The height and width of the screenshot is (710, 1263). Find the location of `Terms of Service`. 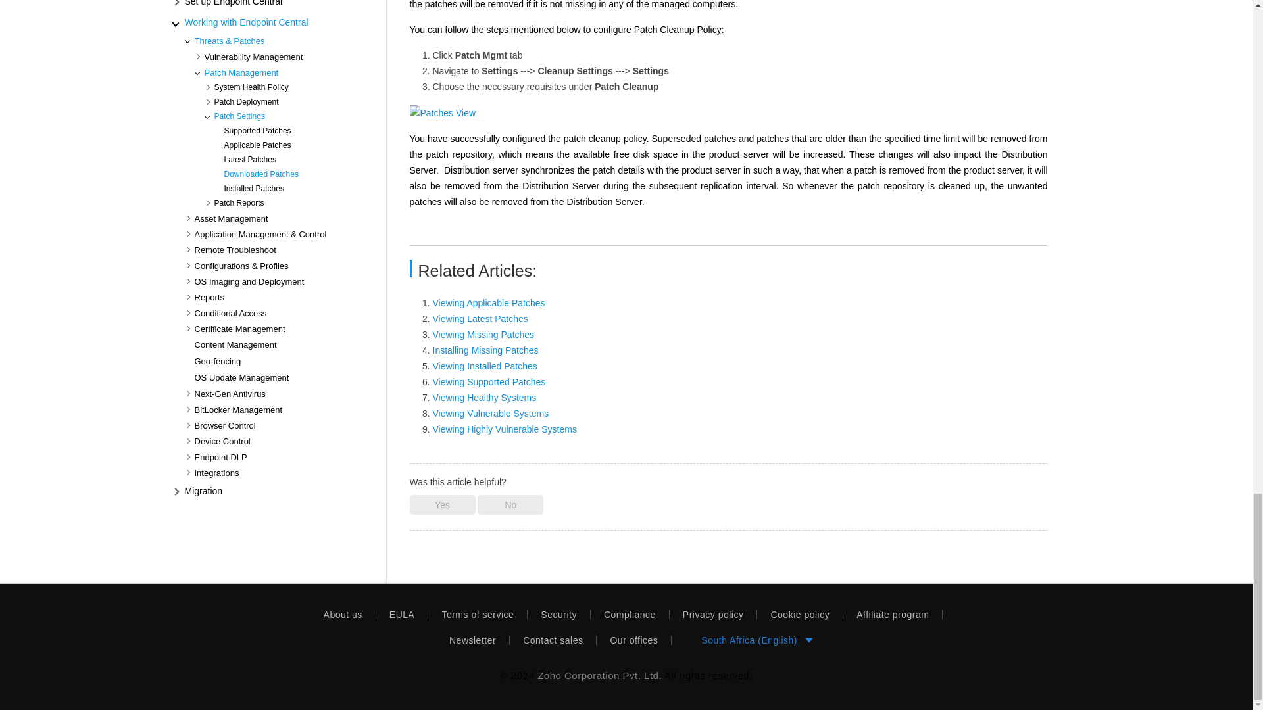

Terms of Service is located at coordinates (478, 614).